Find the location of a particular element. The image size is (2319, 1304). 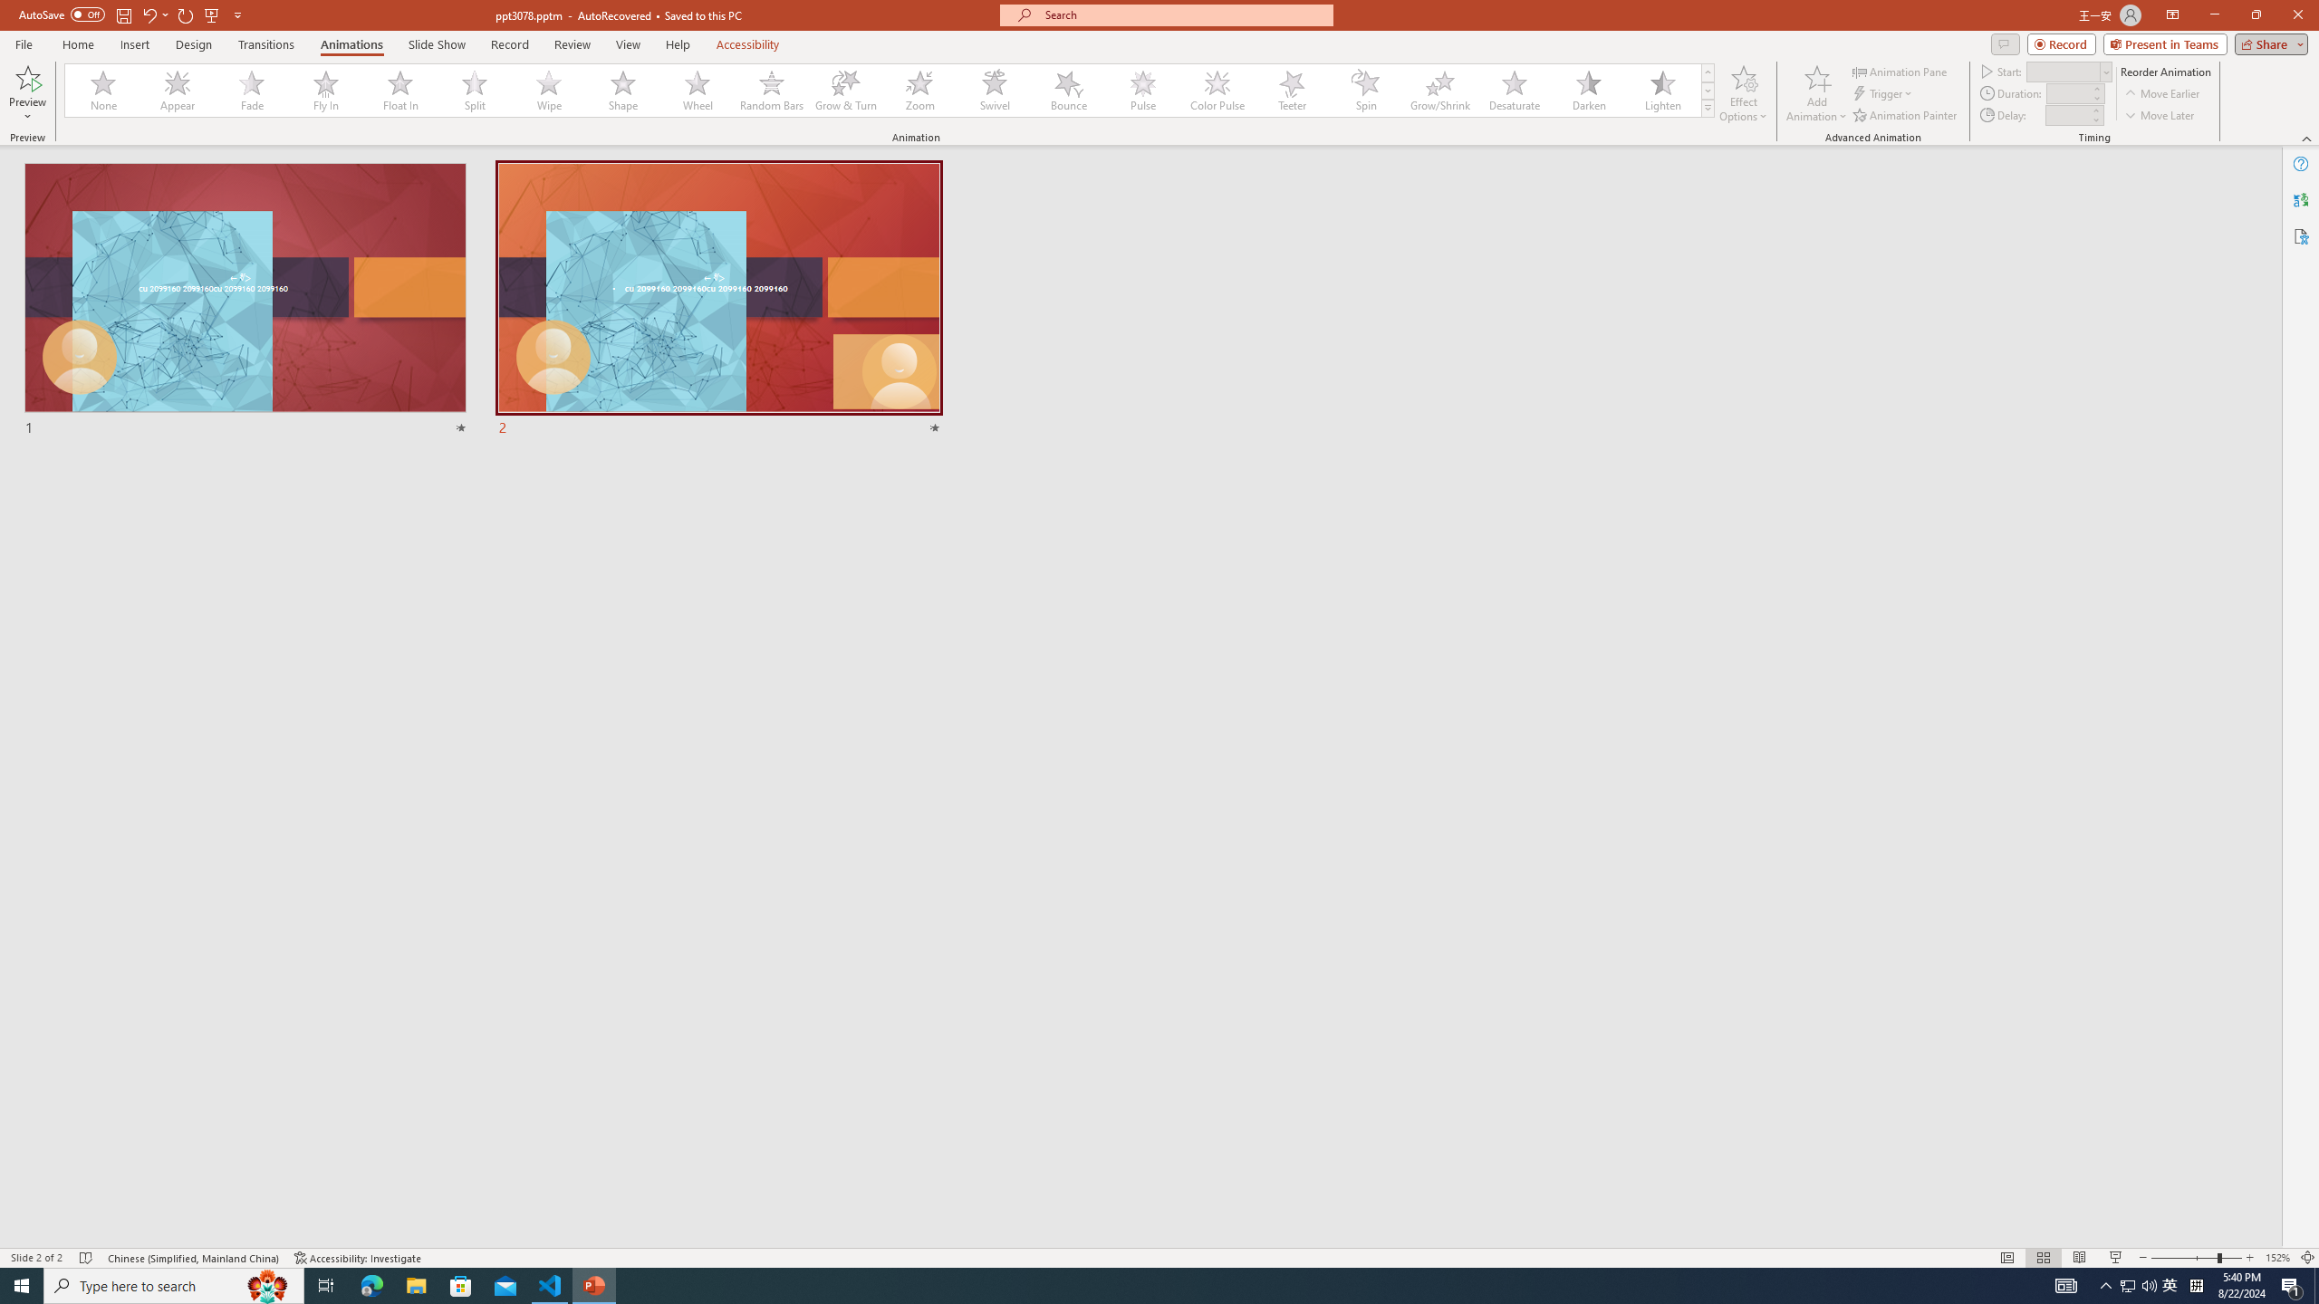

Teeter is located at coordinates (1291, 91).